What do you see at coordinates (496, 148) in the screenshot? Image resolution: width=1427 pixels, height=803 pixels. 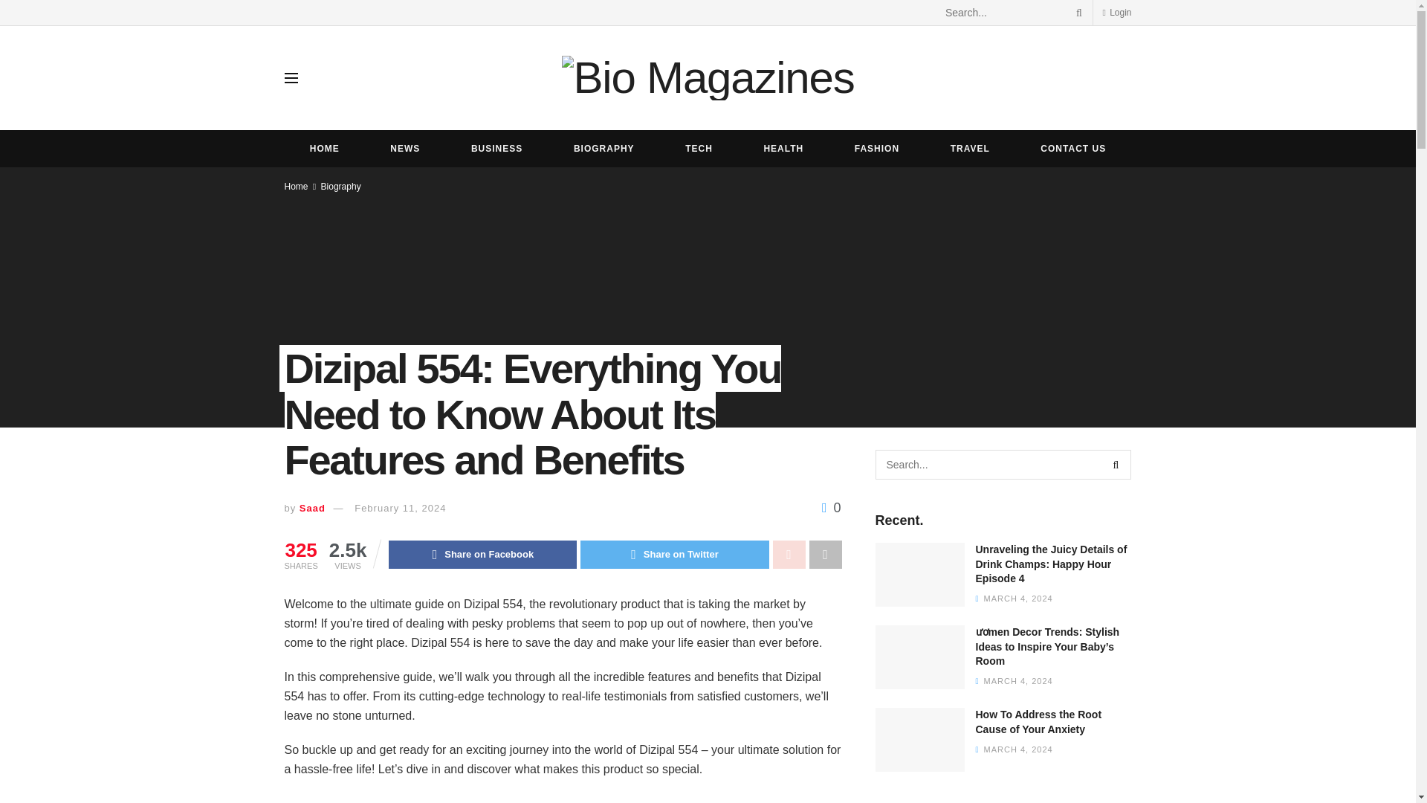 I see `BUSINESS` at bounding box center [496, 148].